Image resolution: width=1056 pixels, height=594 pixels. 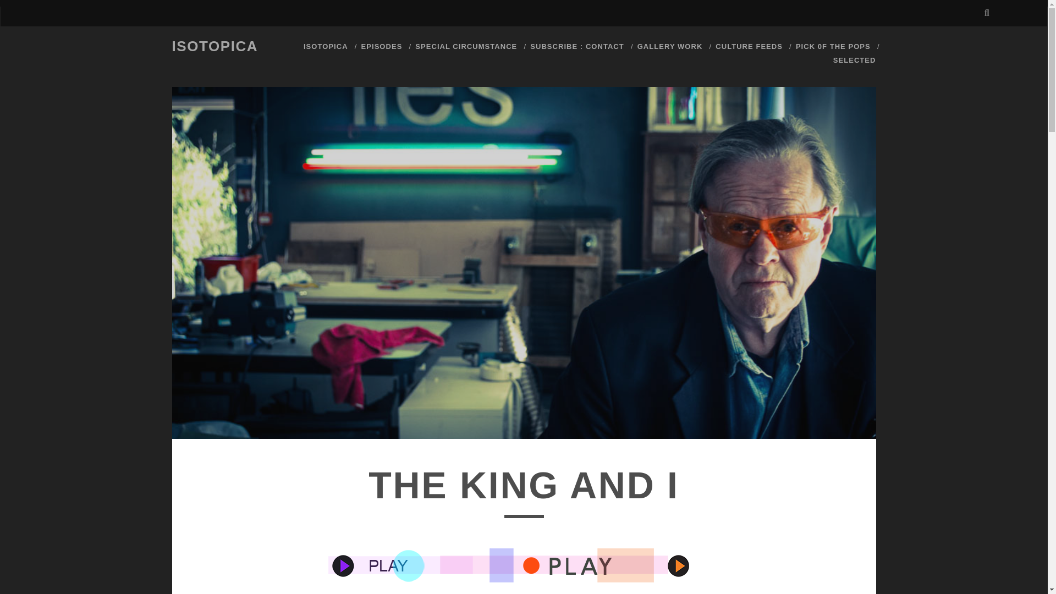 What do you see at coordinates (326, 47) in the screenshot?
I see `Just what is Isotopica` at bounding box center [326, 47].